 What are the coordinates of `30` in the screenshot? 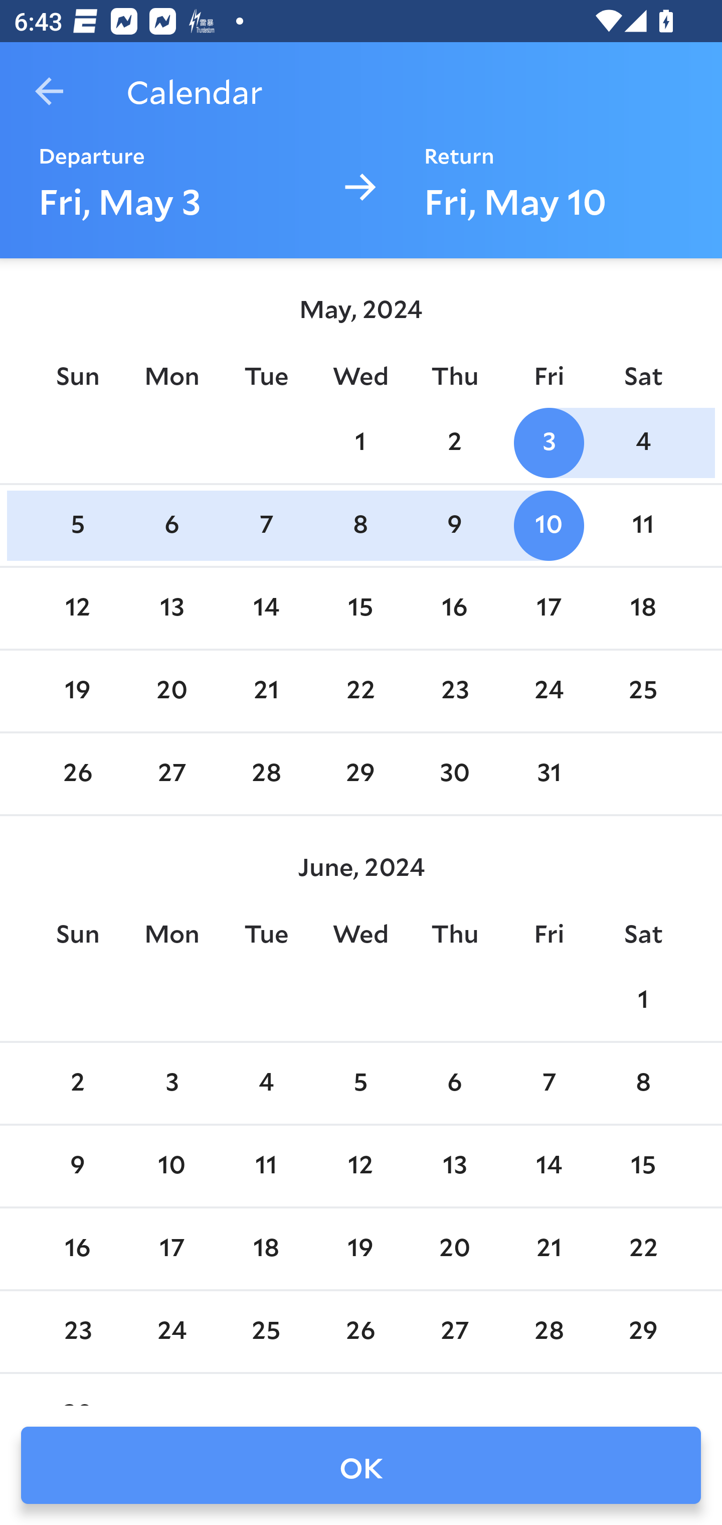 It's located at (454, 775).